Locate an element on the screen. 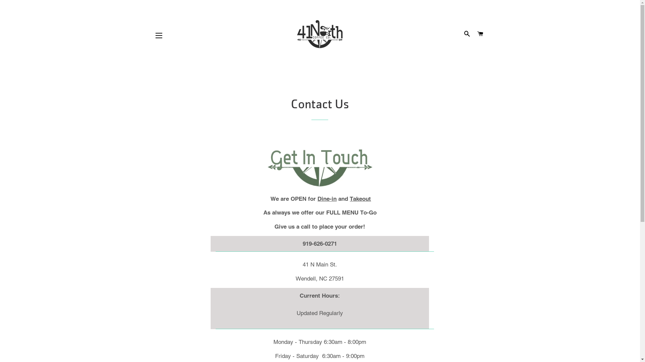 Image resolution: width=645 pixels, height=362 pixels. SITE NAVIGATION is located at coordinates (159, 36).